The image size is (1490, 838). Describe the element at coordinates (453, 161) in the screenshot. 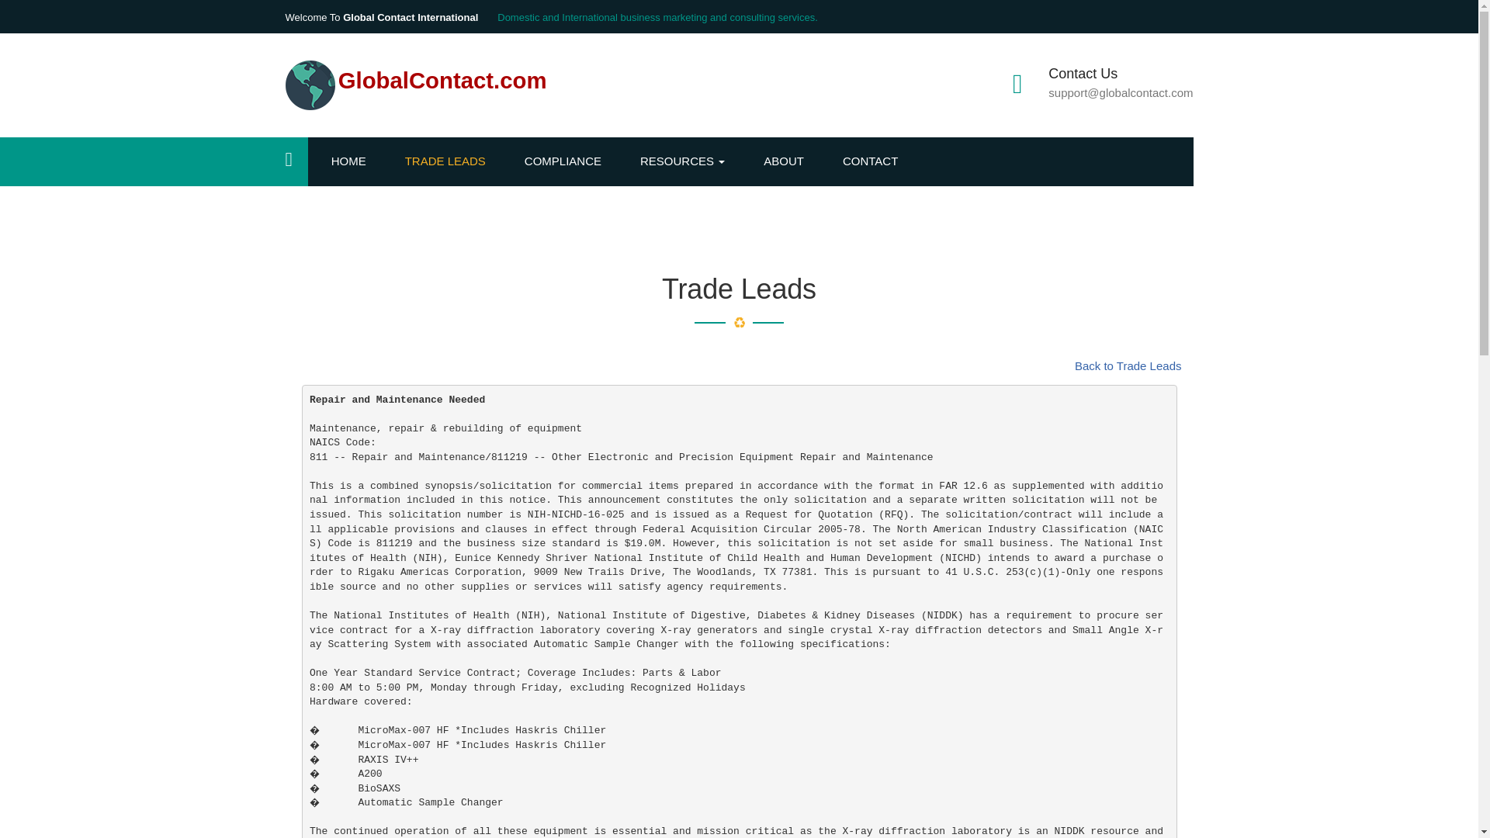

I see `TRADE LEADS` at that location.